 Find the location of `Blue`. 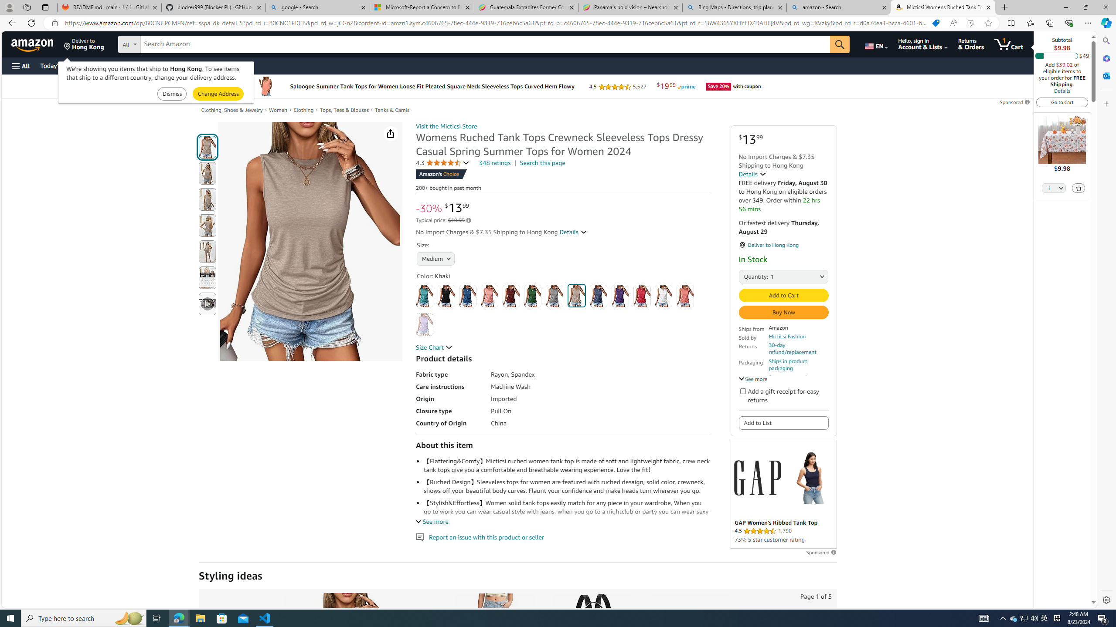

Blue is located at coordinates (468, 296).